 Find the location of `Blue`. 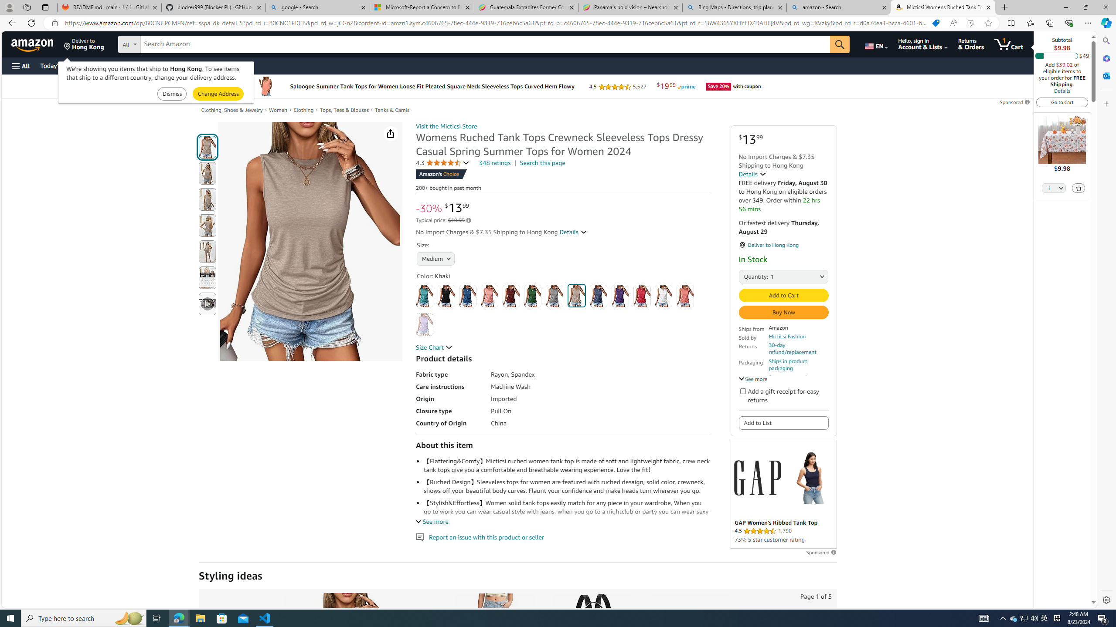

Blue is located at coordinates (468, 296).